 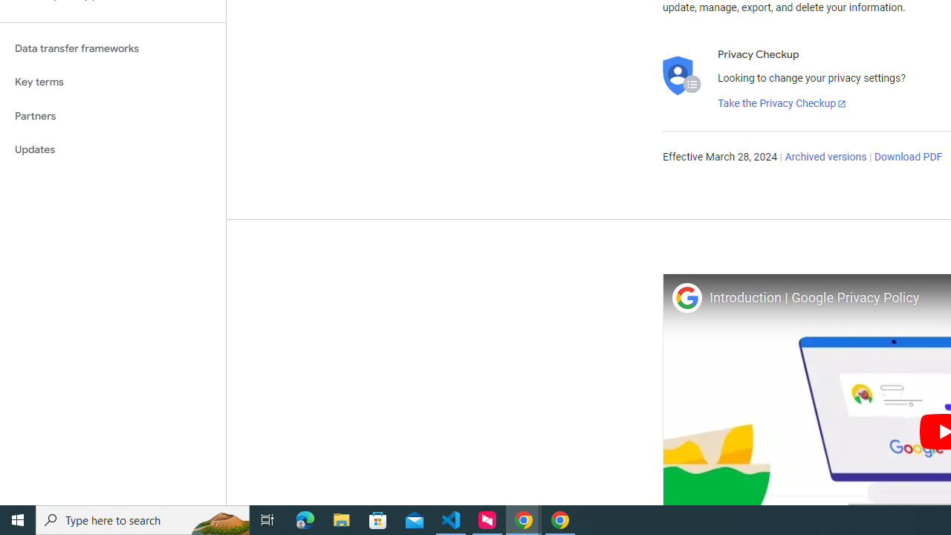 I want to click on Partners, so click(x=113, y=116).